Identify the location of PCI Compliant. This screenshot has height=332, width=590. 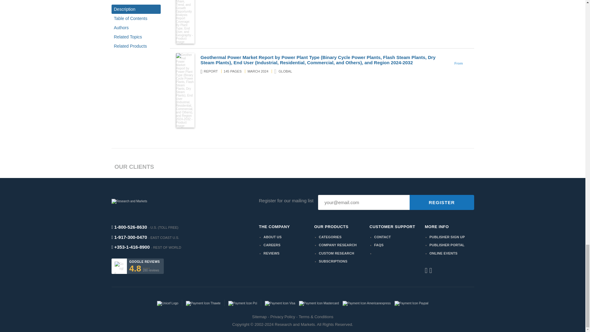
(242, 303).